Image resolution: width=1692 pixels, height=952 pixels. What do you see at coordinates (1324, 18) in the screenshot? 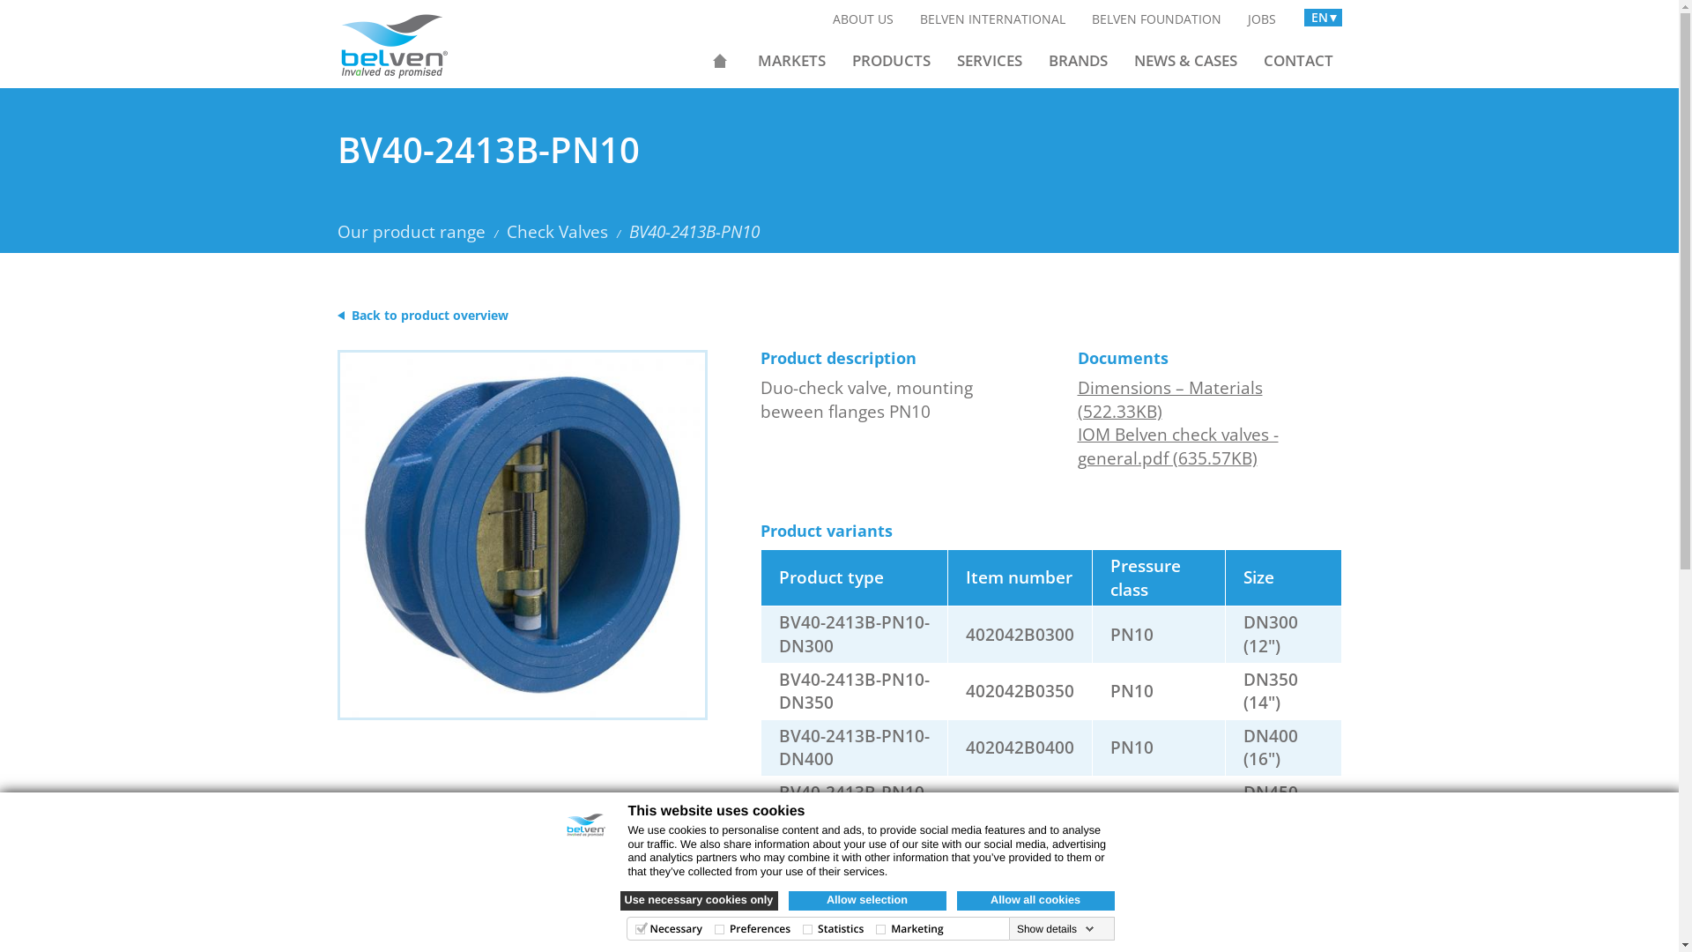
I see `EN` at bounding box center [1324, 18].